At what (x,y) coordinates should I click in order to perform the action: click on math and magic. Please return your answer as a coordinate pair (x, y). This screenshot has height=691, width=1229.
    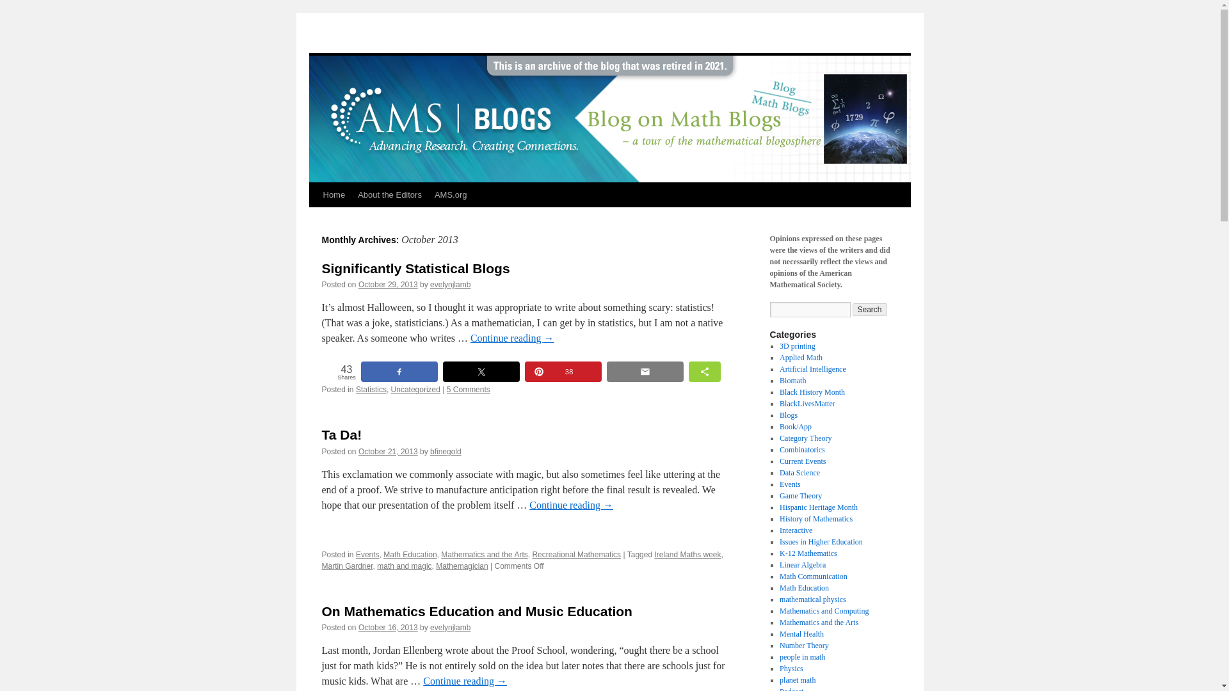
    Looking at the image, I should click on (404, 566).